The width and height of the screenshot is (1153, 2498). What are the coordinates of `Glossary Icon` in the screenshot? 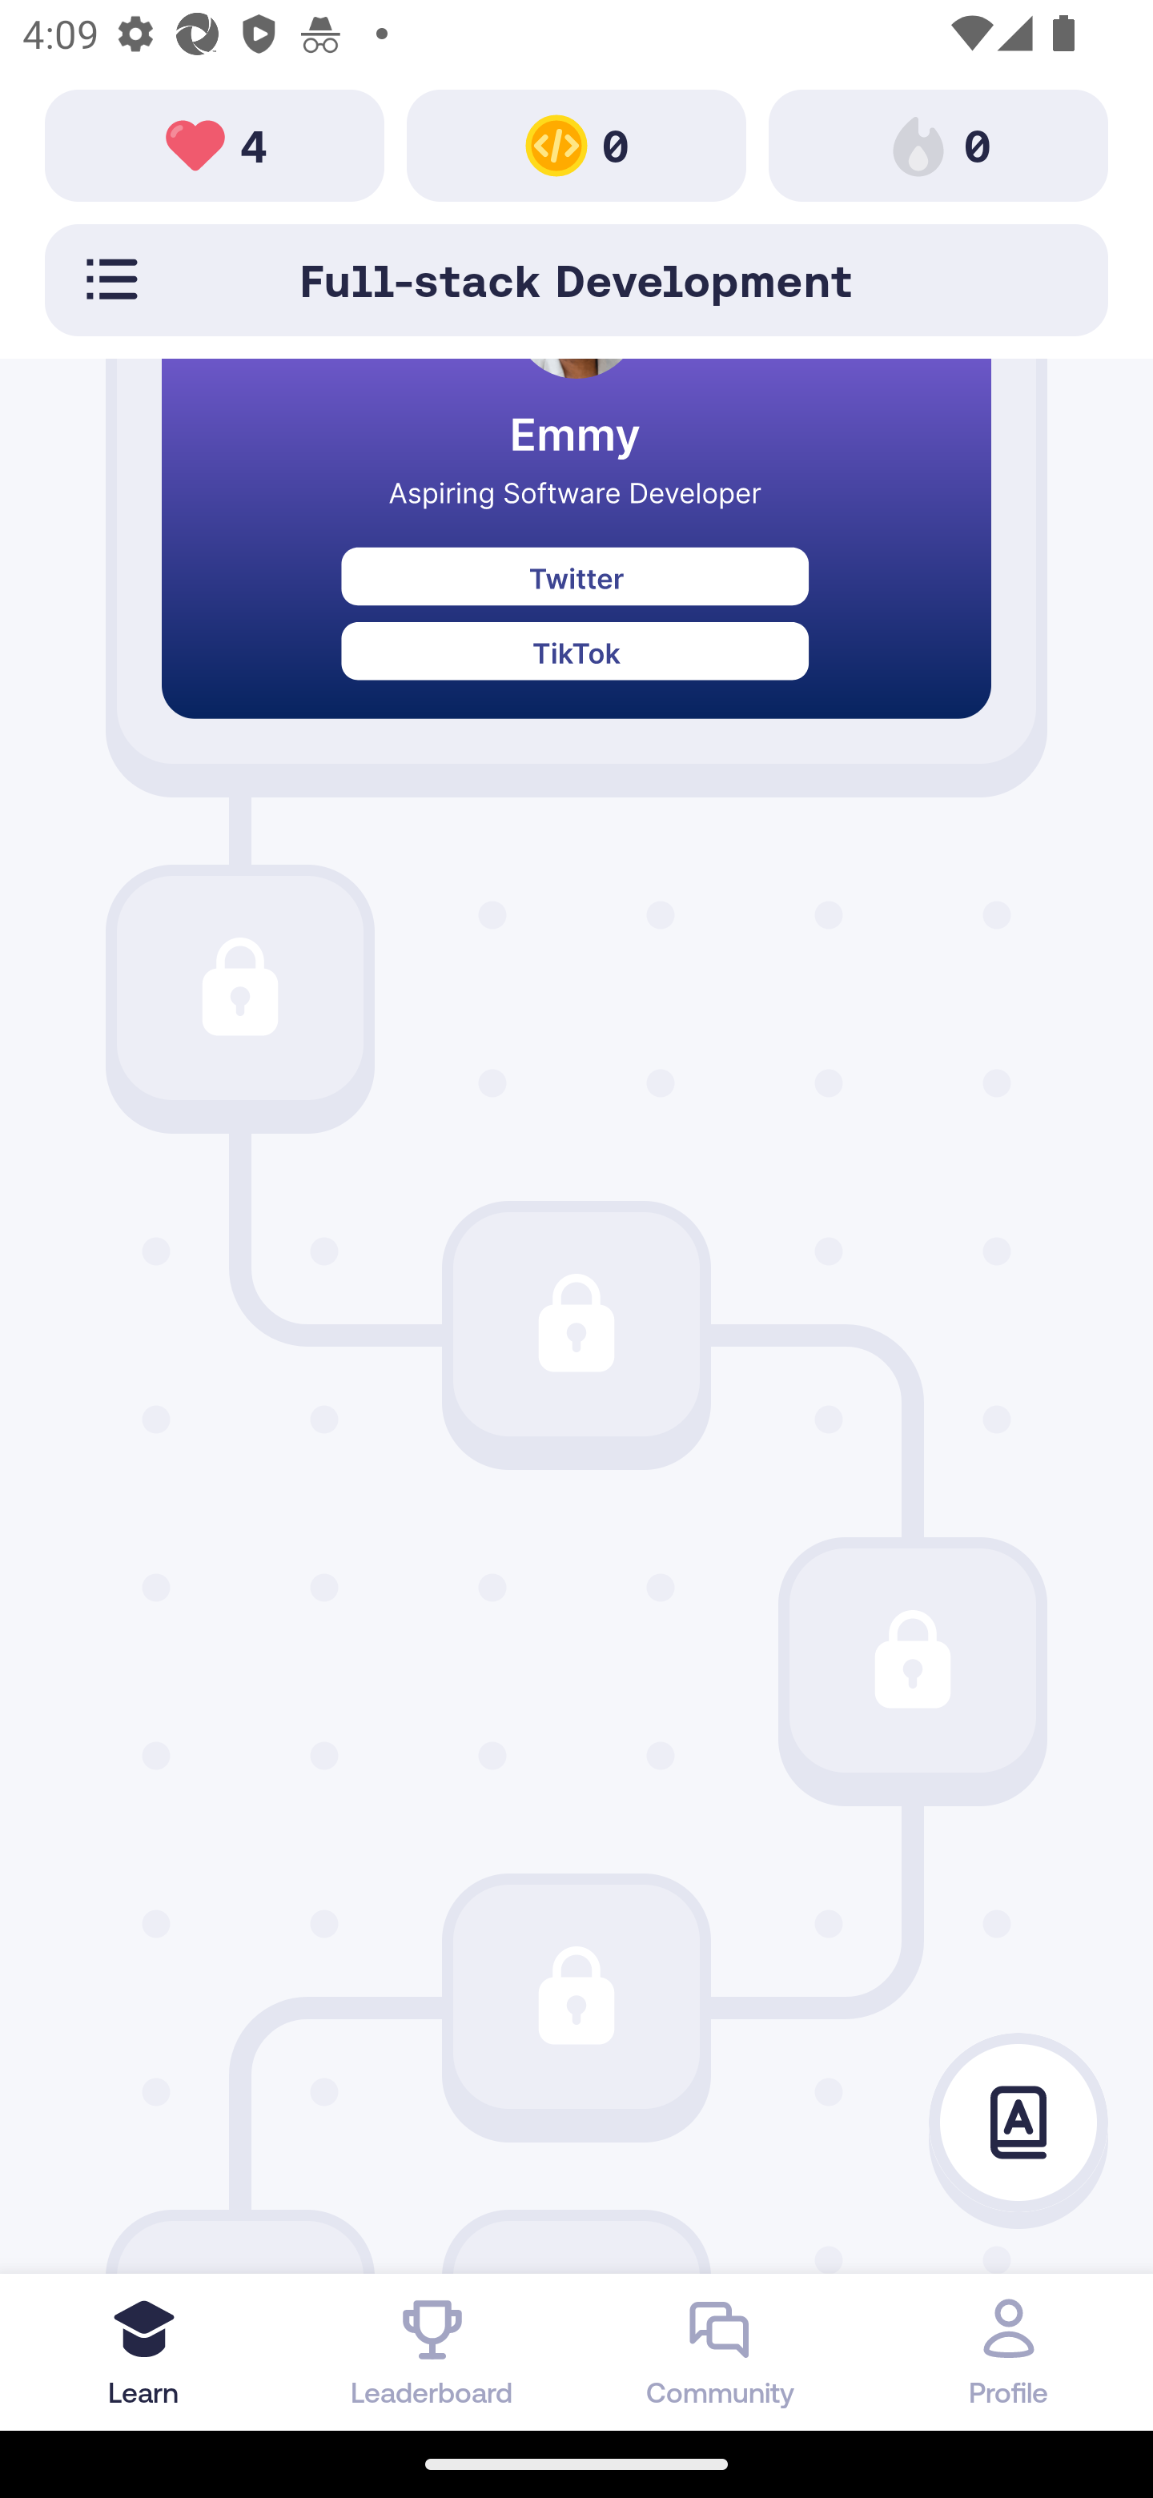 It's located at (1018, 2123).